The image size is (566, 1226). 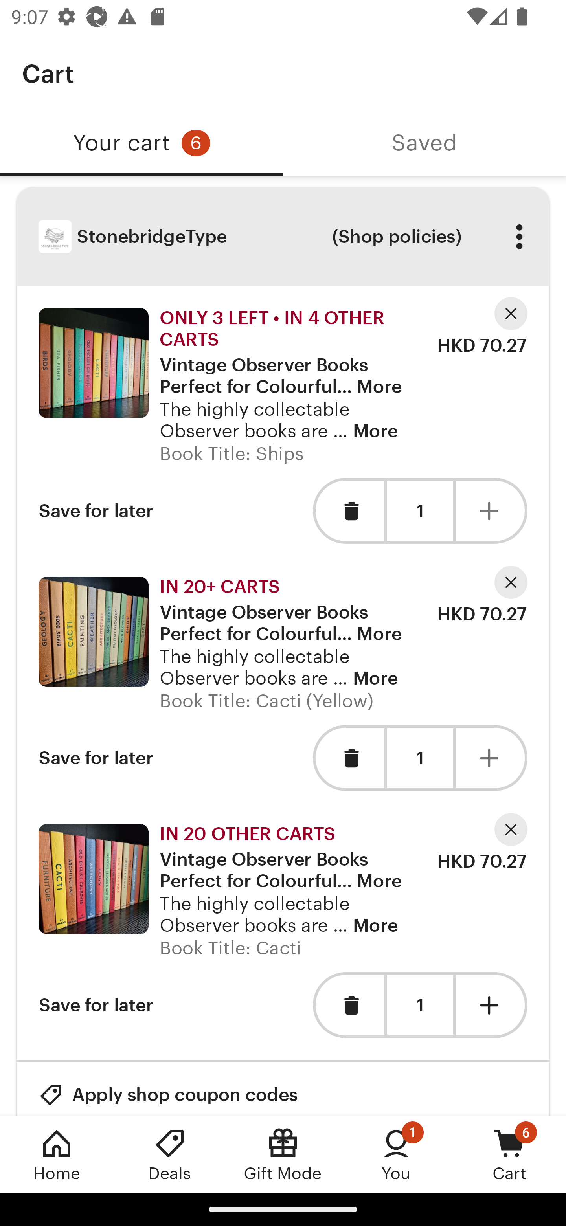 I want to click on Add one unit to cart, so click(x=492, y=511).